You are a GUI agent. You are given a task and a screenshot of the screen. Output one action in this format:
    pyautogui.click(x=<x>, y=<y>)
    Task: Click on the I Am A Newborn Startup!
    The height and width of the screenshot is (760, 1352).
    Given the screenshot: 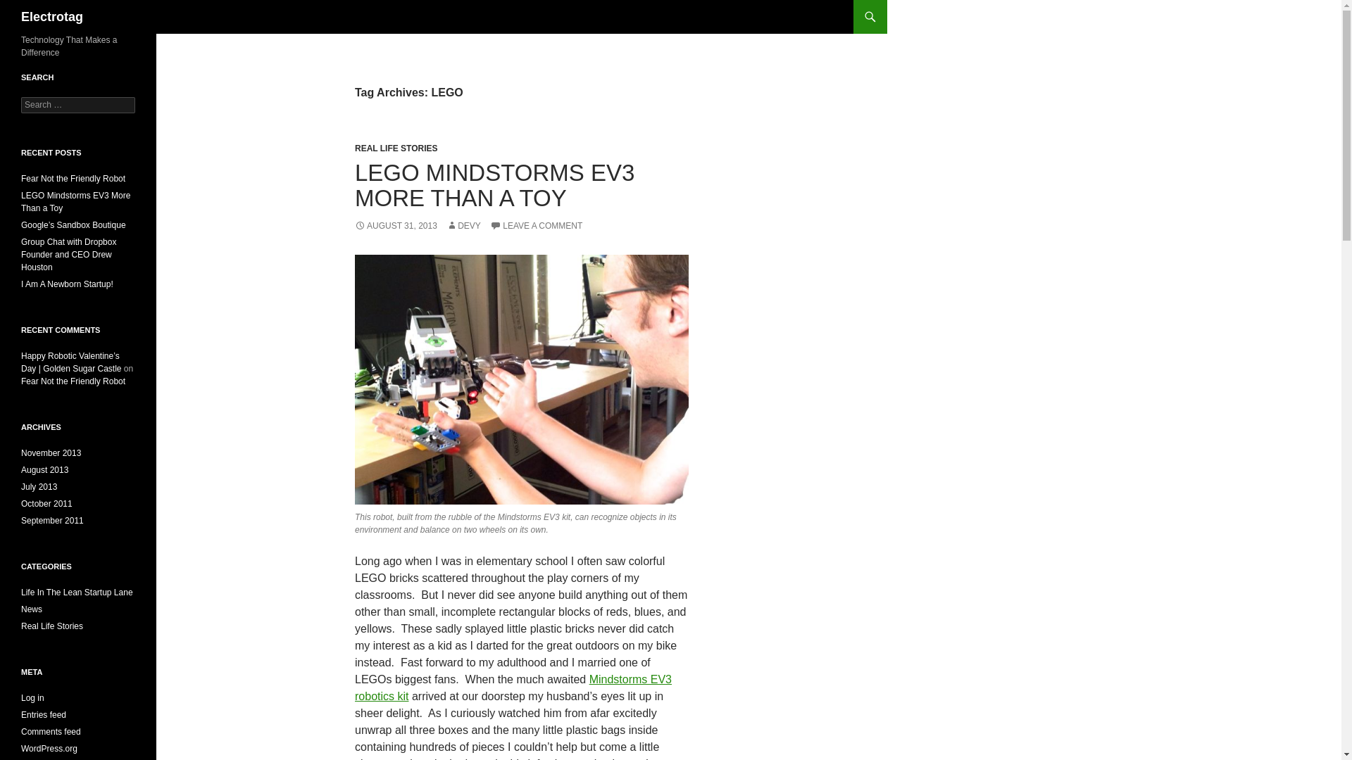 What is the action you would take?
    pyautogui.click(x=68, y=284)
    